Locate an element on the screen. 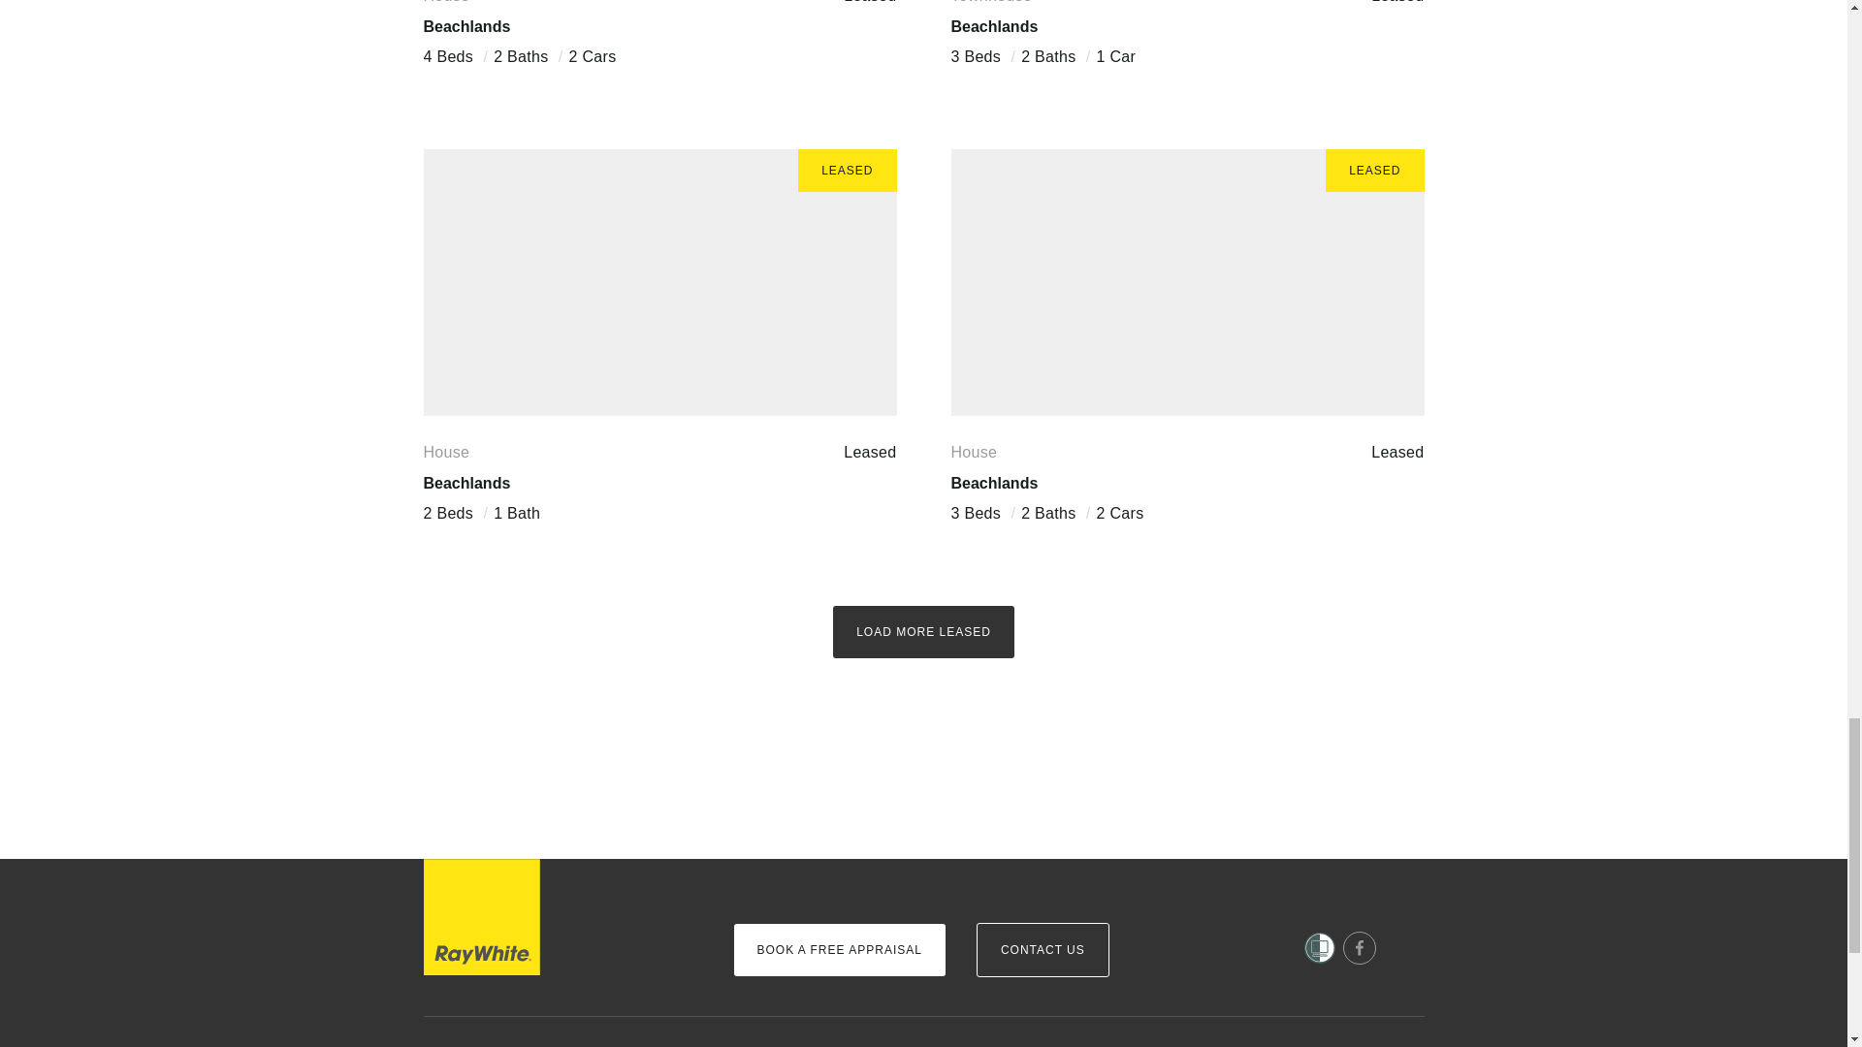  Beachlands is located at coordinates (465, 483).